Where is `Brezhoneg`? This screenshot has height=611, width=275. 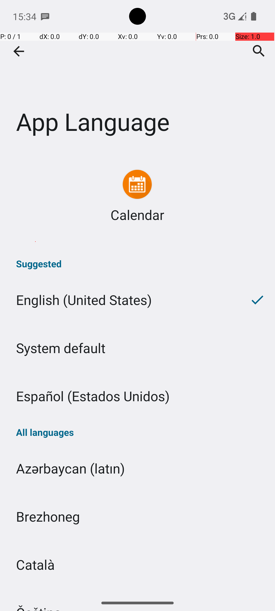
Brezhoneg is located at coordinates (137, 516).